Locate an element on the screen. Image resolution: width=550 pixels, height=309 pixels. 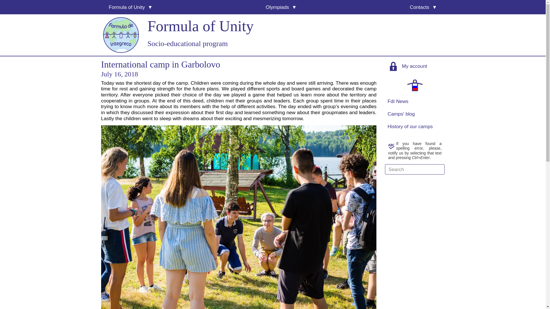
Camps' blog is located at coordinates (415, 114).